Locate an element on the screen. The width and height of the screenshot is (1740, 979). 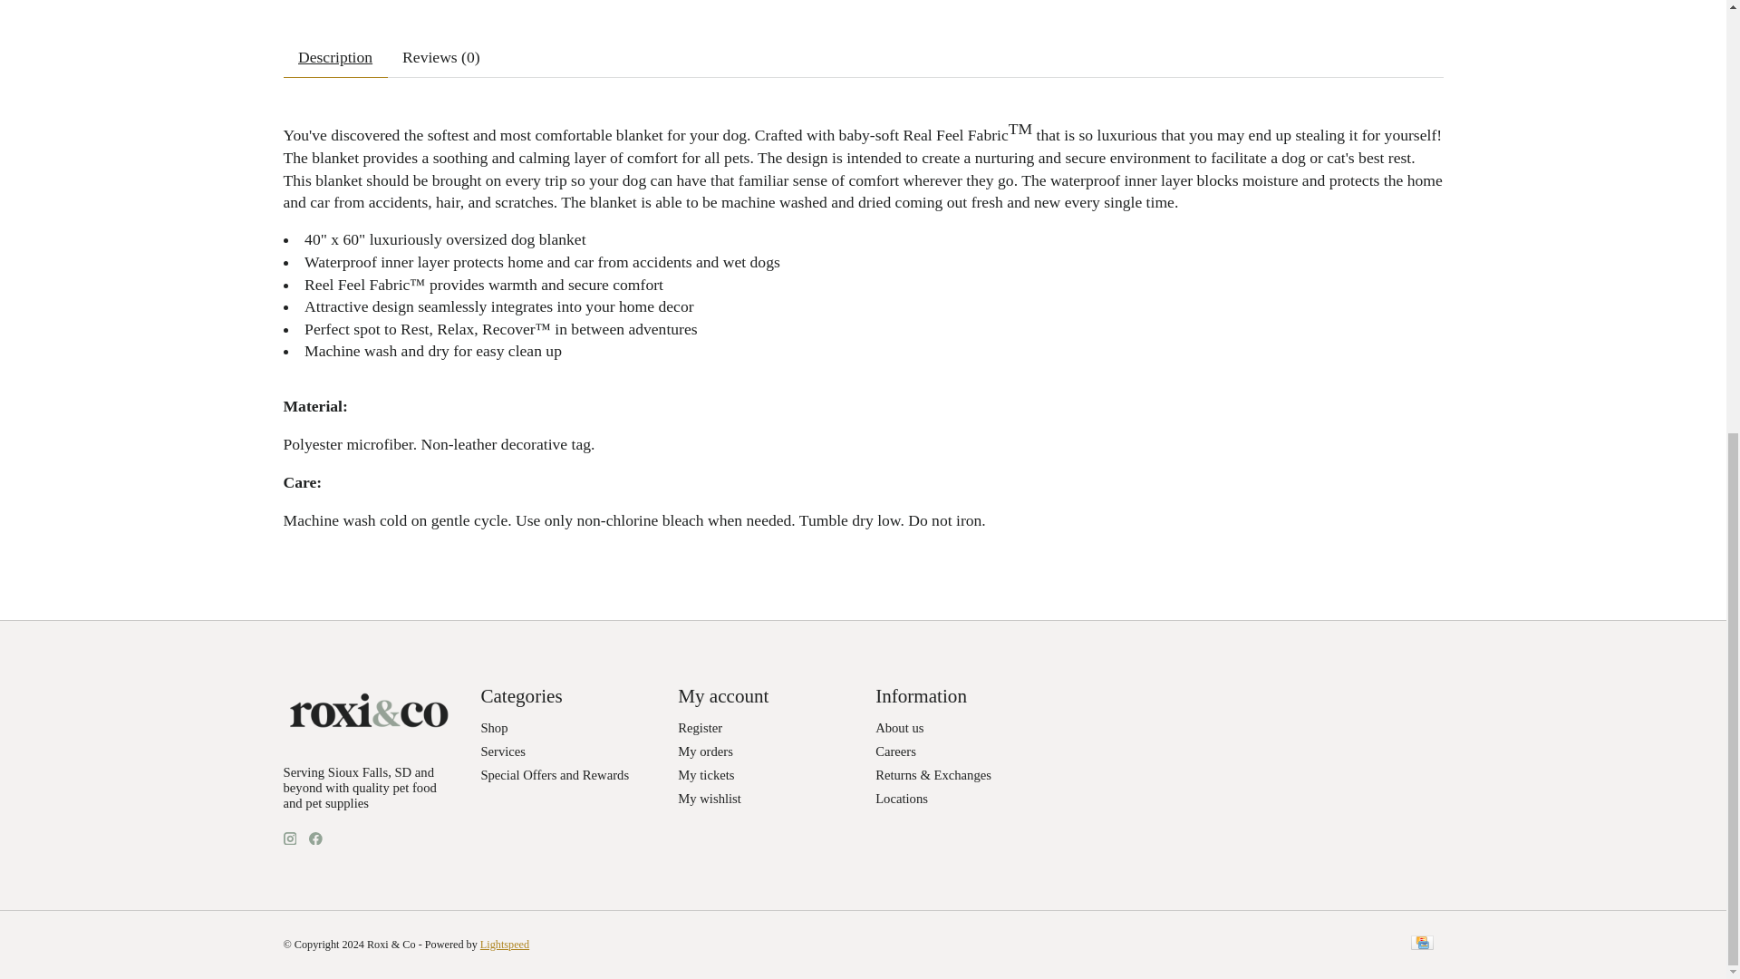
Register is located at coordinates (700, 727).